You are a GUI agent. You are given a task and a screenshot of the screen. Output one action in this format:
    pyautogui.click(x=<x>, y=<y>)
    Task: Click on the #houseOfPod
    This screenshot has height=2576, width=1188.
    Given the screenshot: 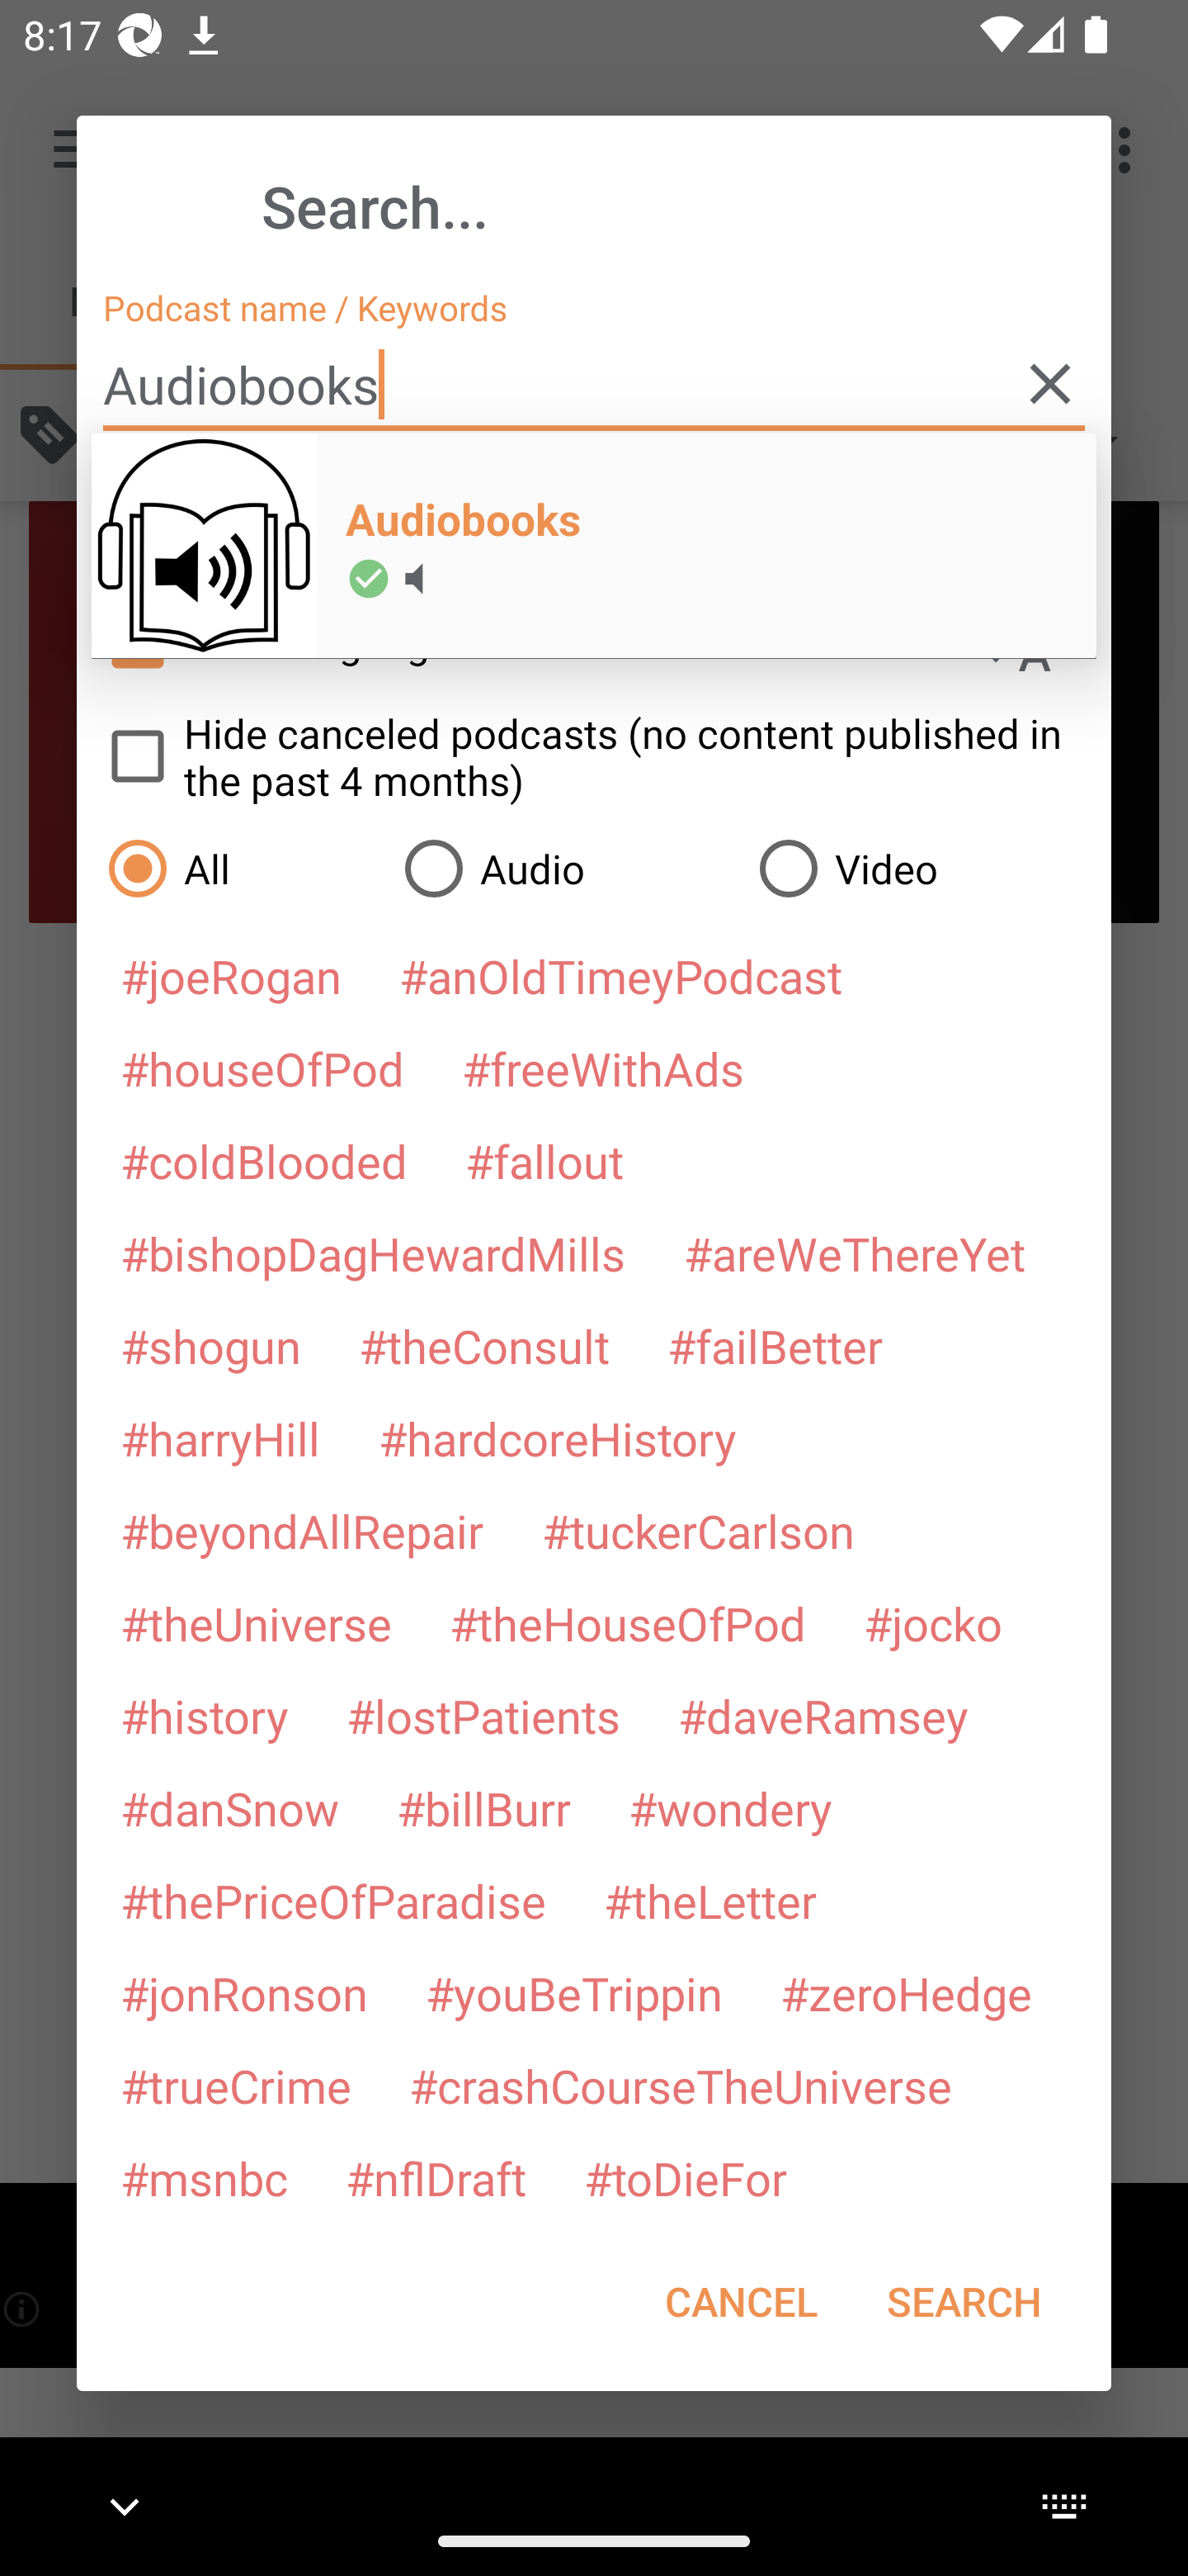 What is the action you would take?
    pyautogui.click(x=262, y=1068)
    